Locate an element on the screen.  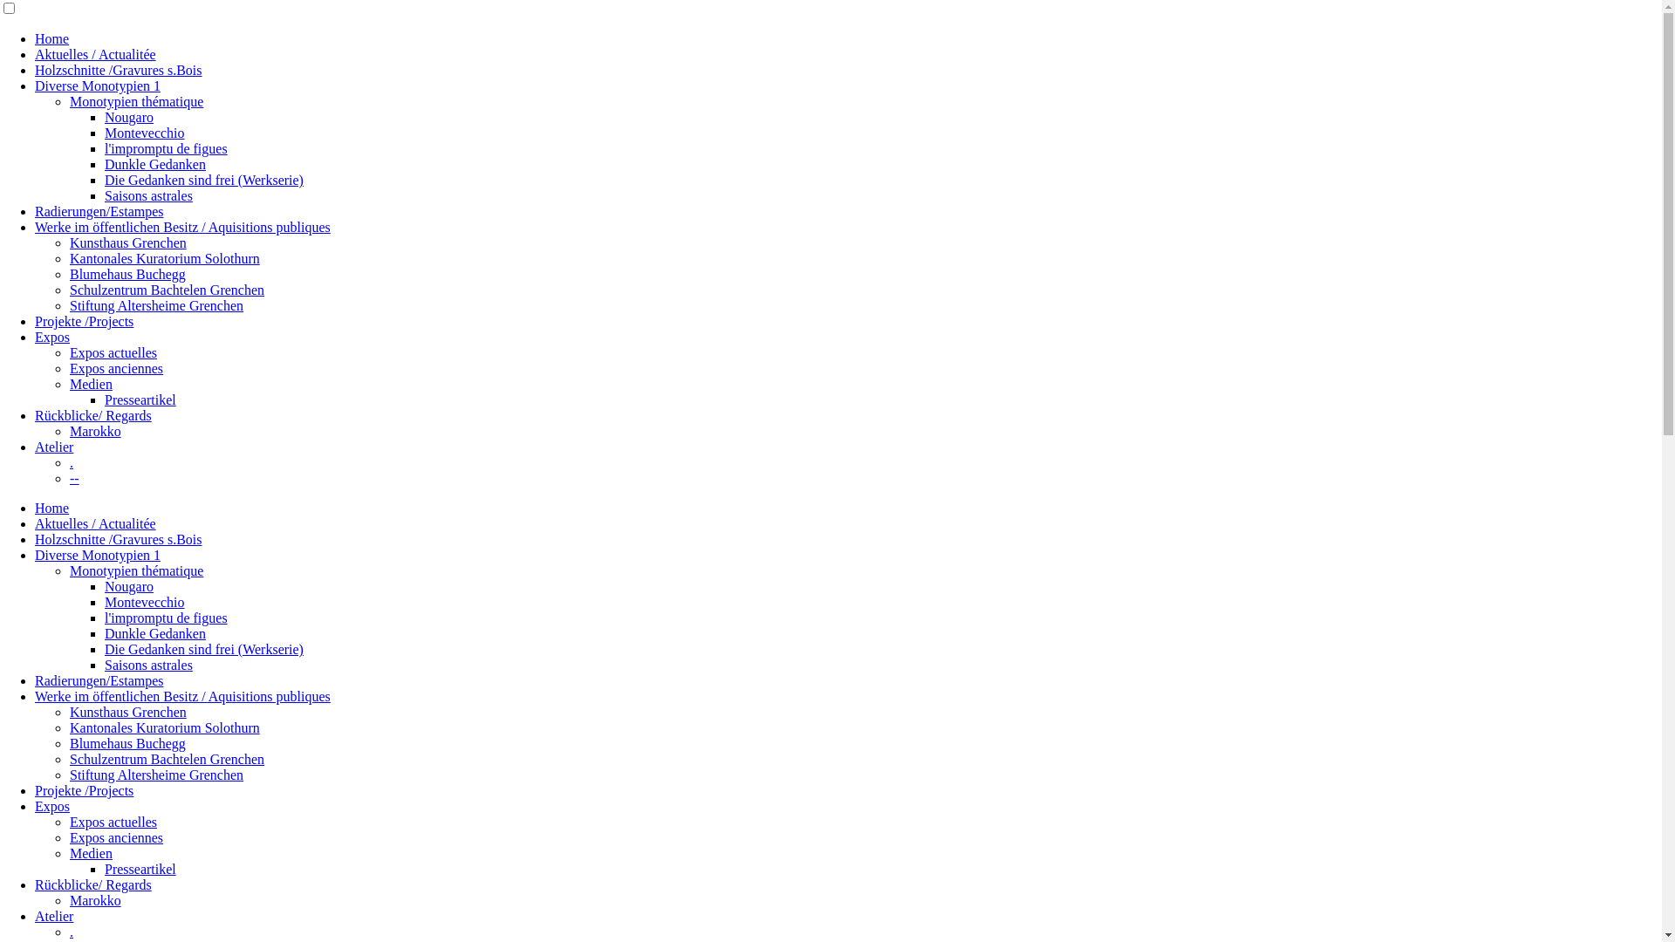
Holzschnitte /Gravures s.Bois is located at coordinates (119, 539).